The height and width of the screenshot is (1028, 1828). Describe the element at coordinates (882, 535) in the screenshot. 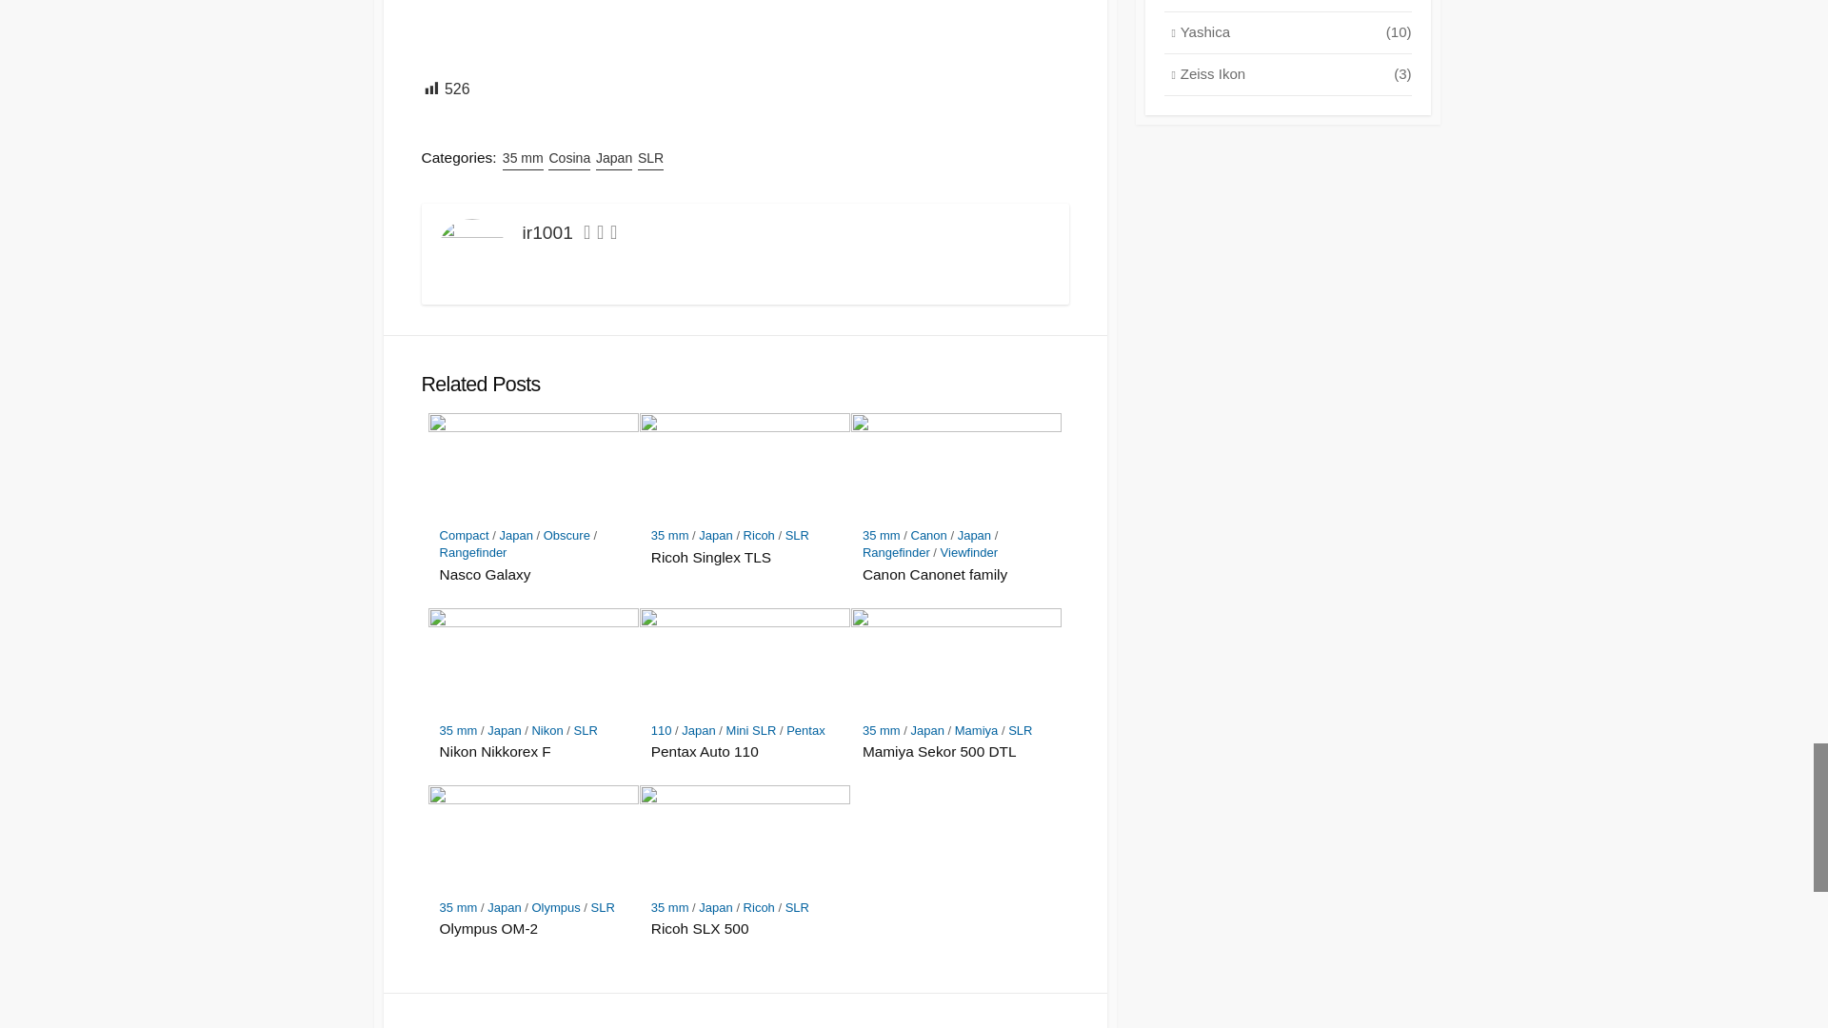

I see `35 mm` at that location.